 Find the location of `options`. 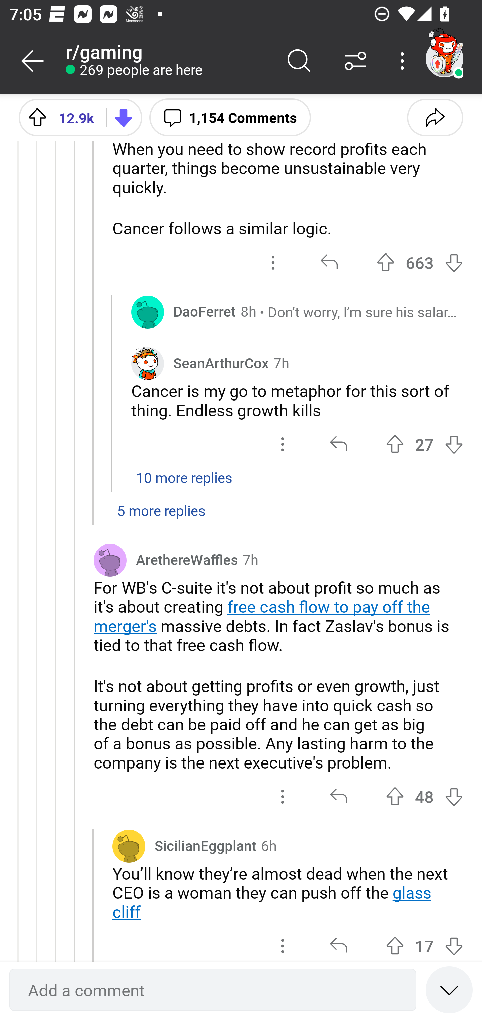

options is located at coordinates (283, 444).